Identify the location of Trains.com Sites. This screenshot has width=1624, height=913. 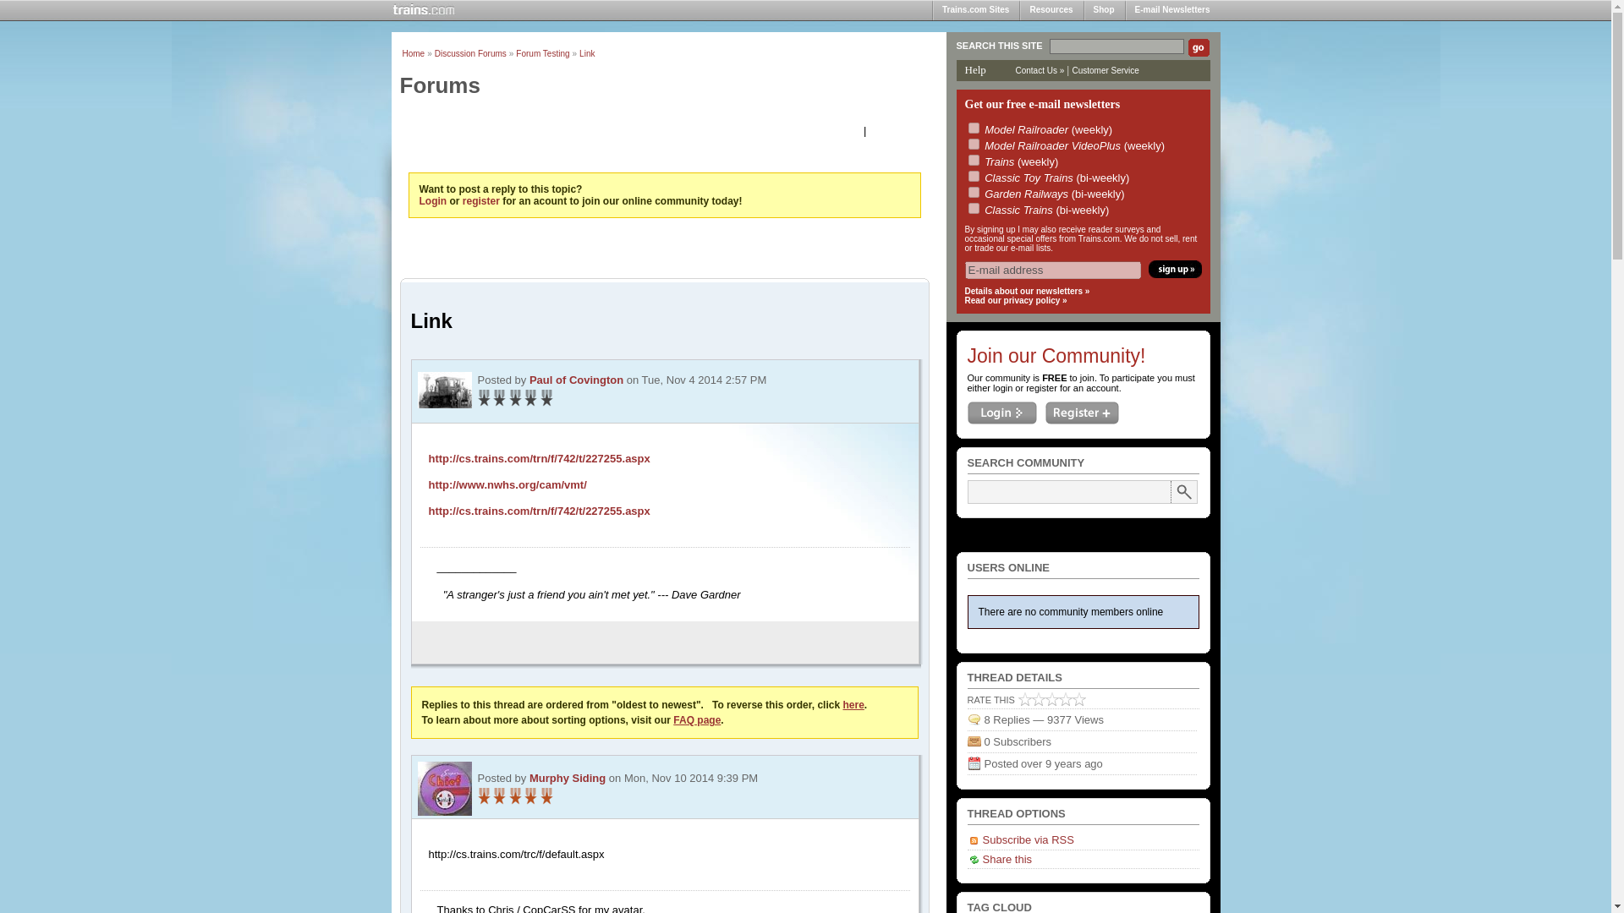
(976, 10).